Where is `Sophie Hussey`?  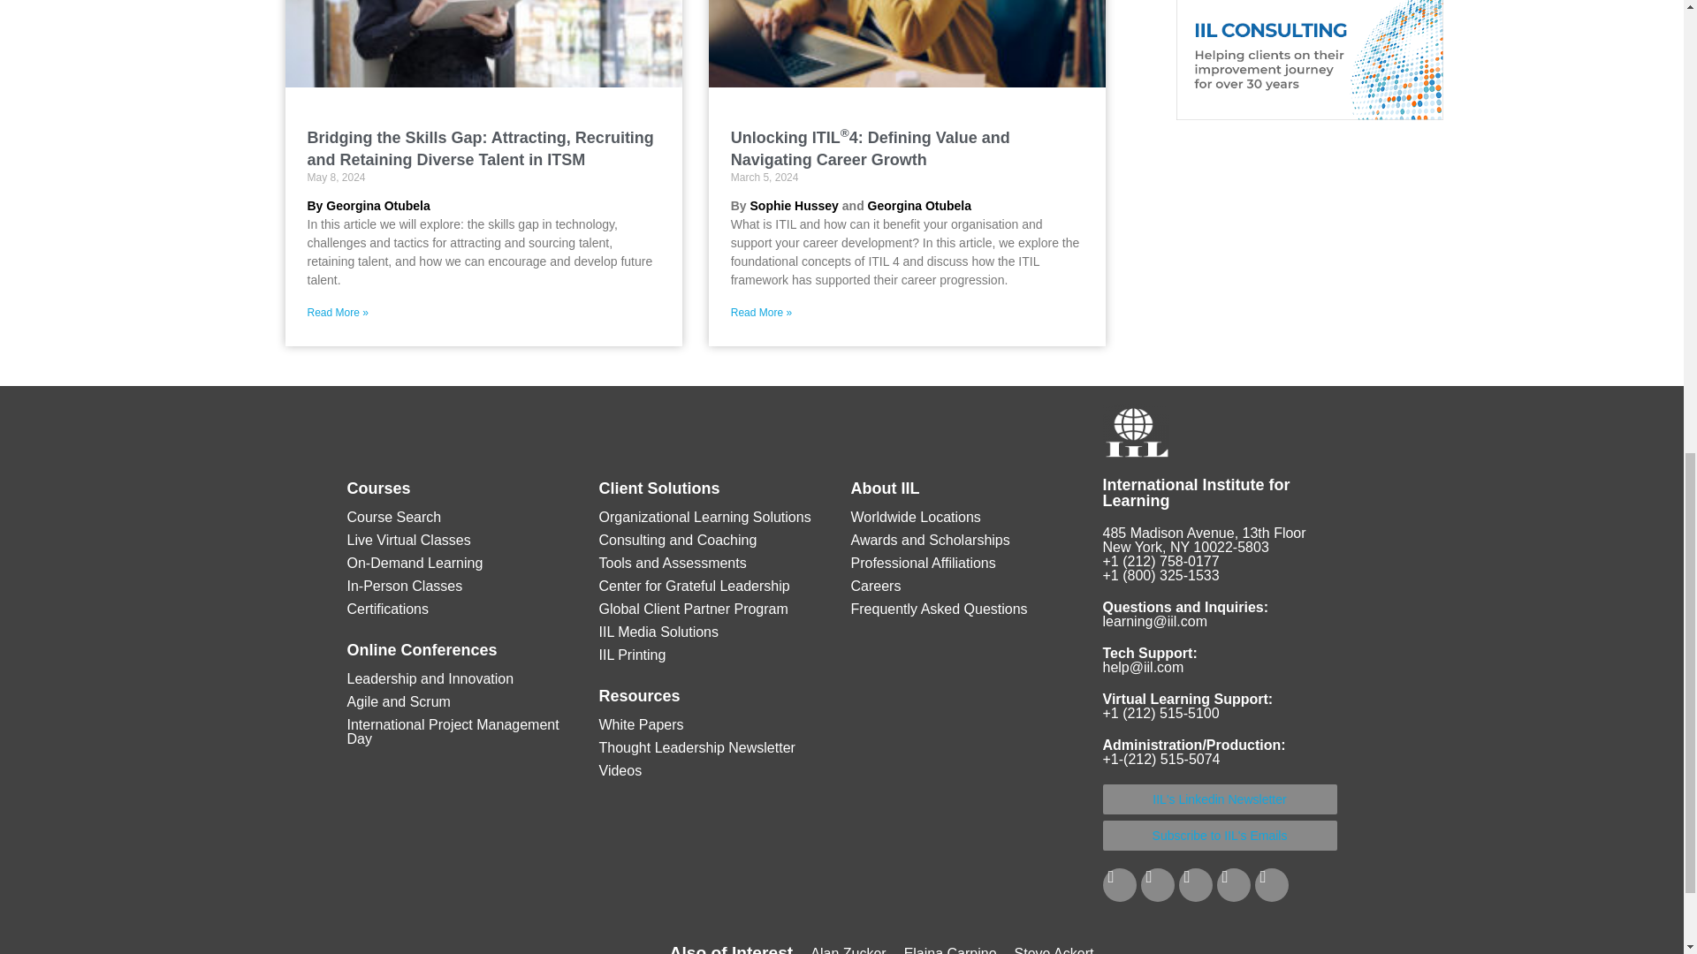 Sophie Hussey is located at coordinates (794, 205).